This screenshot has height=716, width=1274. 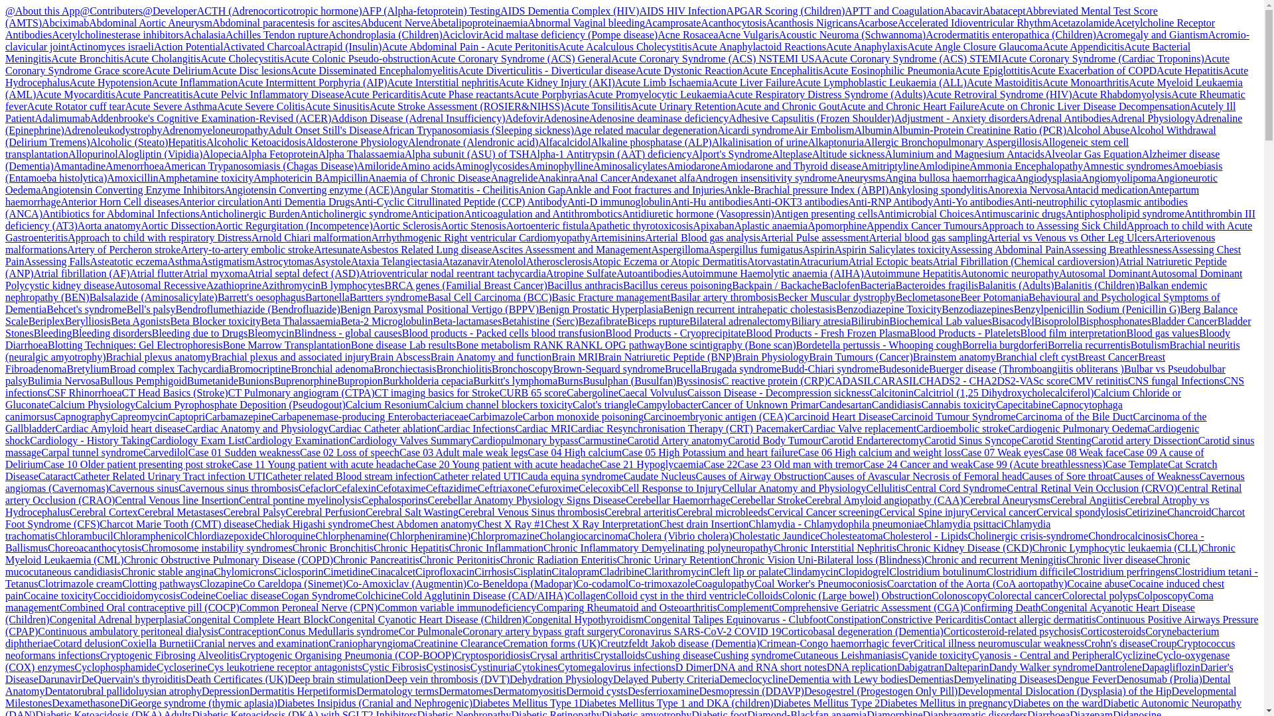 What do you see at coordinates (395, 23) in the screenshot?
I see `Abducent Nerve` at bounding box center [395, 23].